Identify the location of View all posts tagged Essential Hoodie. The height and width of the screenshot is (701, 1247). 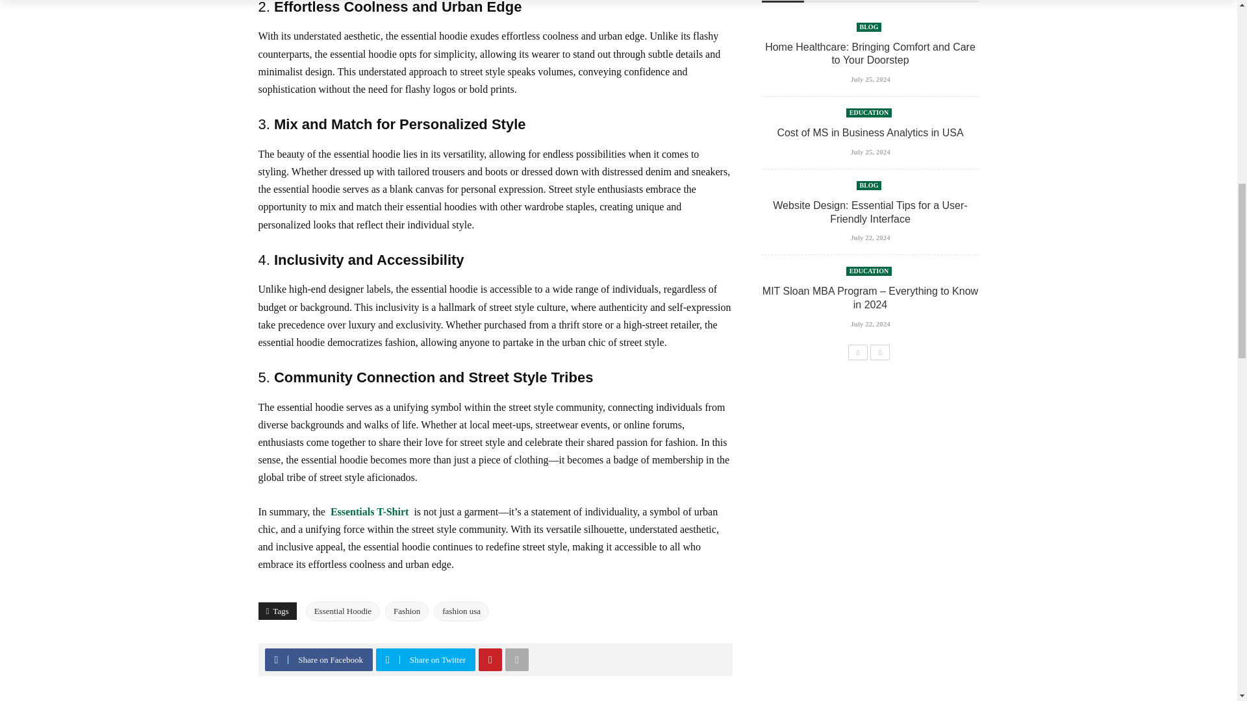
(343, 611).